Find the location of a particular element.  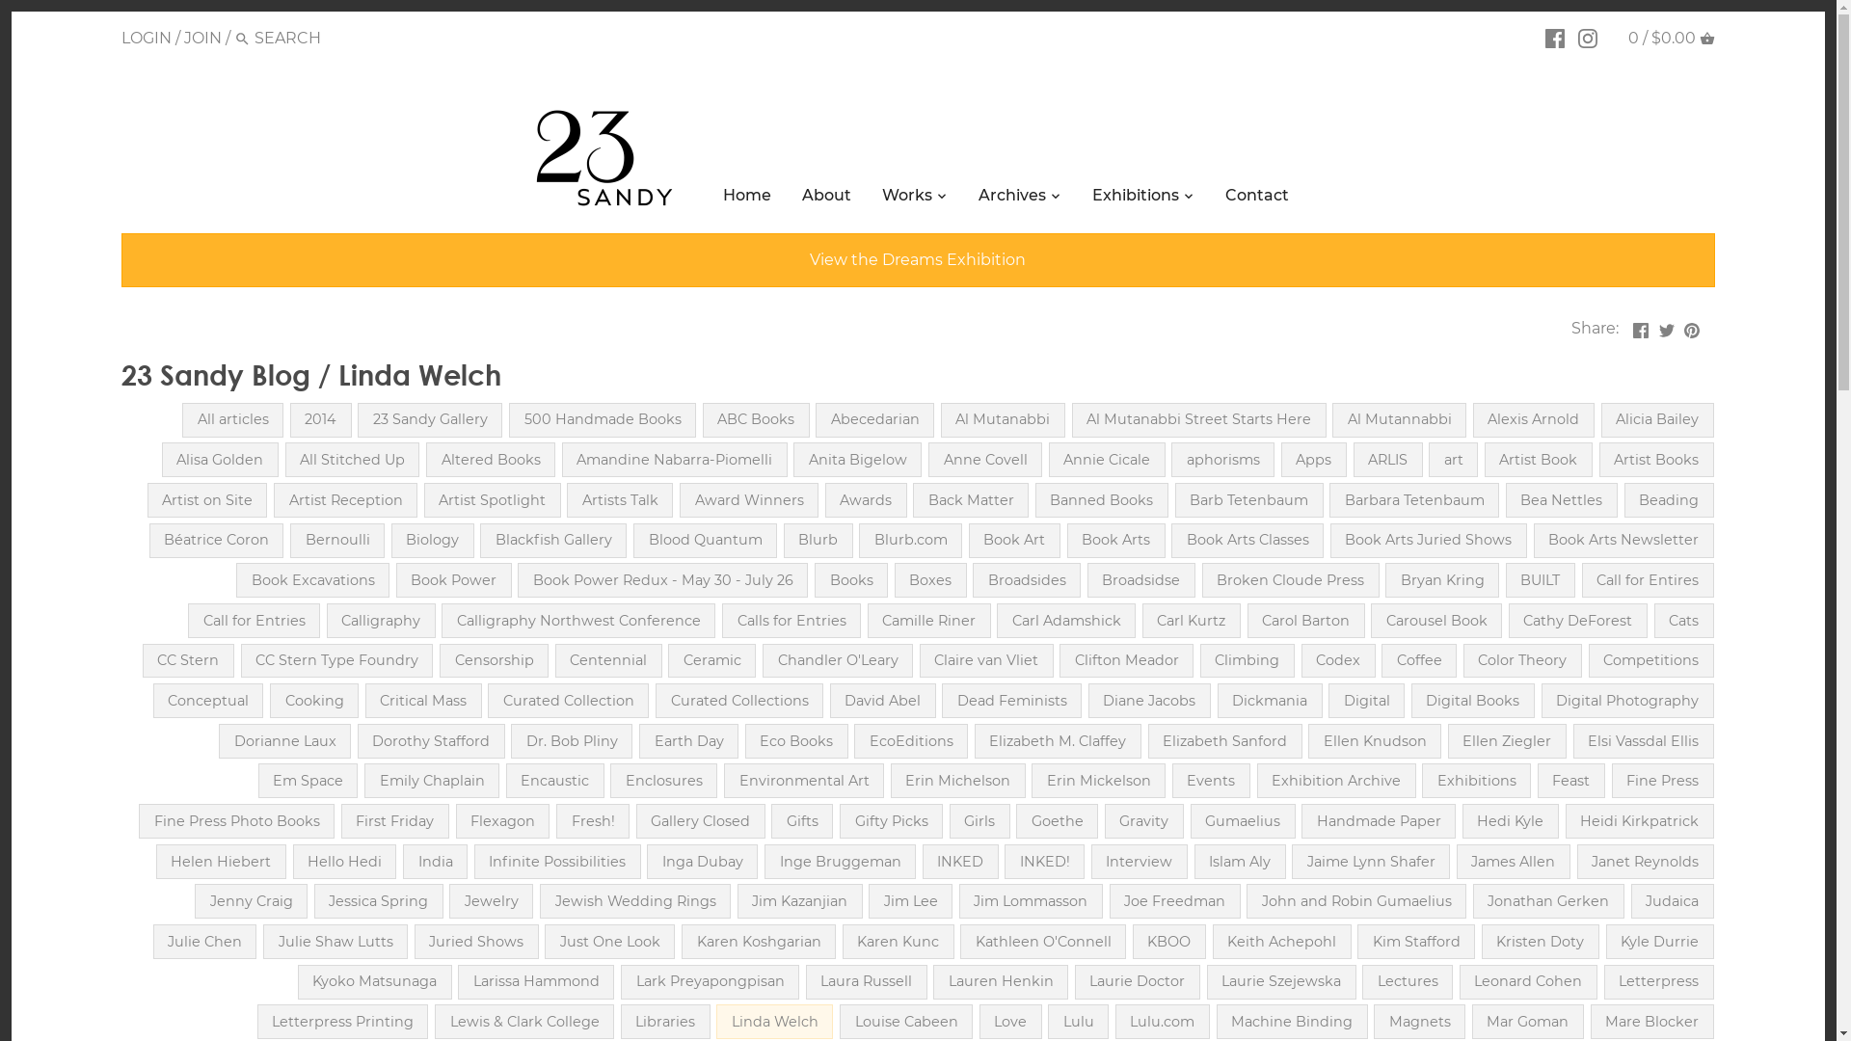

Jewelry is located at coordinates (492, 901).